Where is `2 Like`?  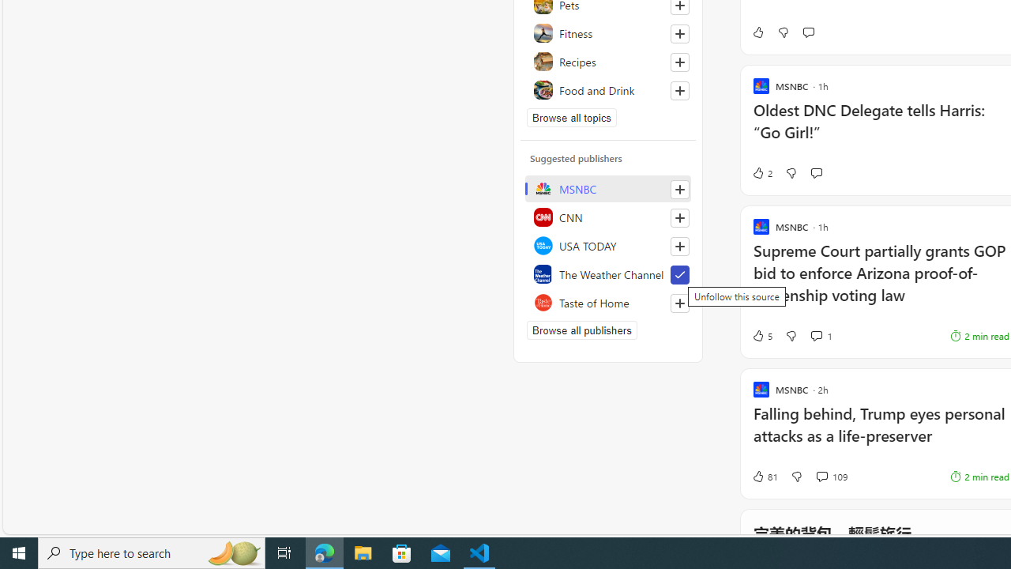 2 Like is located at coordinates (761, 173).